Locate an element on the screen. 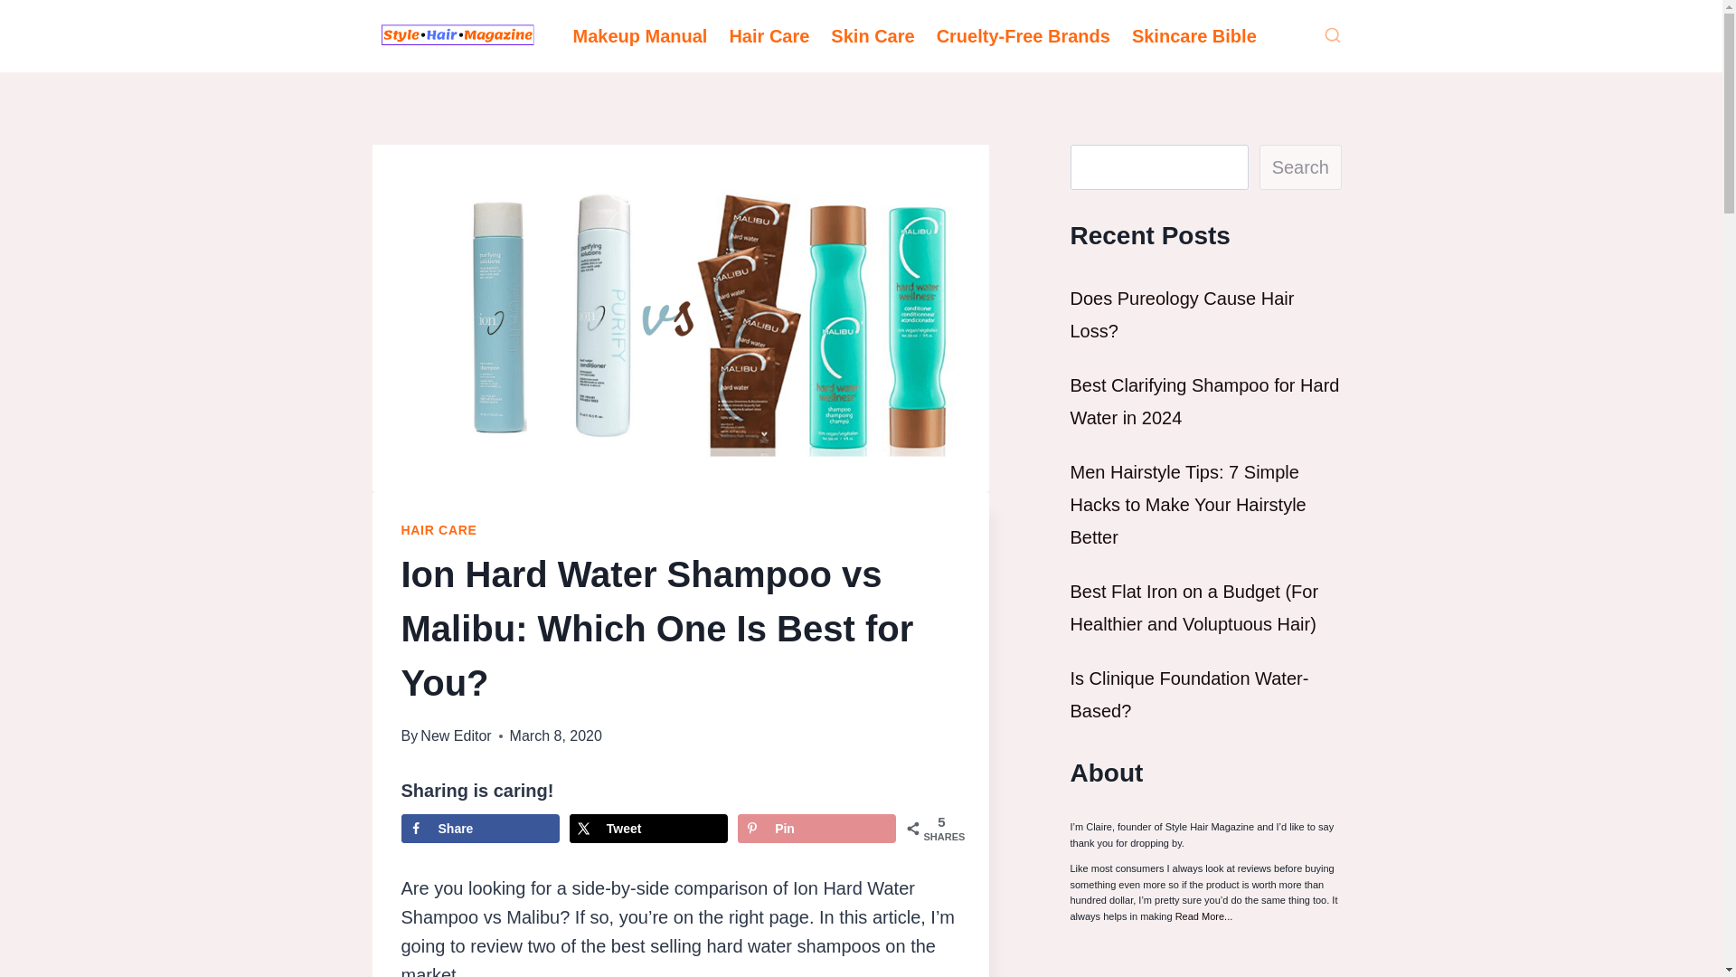 The height and width of the screenshot is (977, 1736). Share on X is located at coordinates (647, 829).